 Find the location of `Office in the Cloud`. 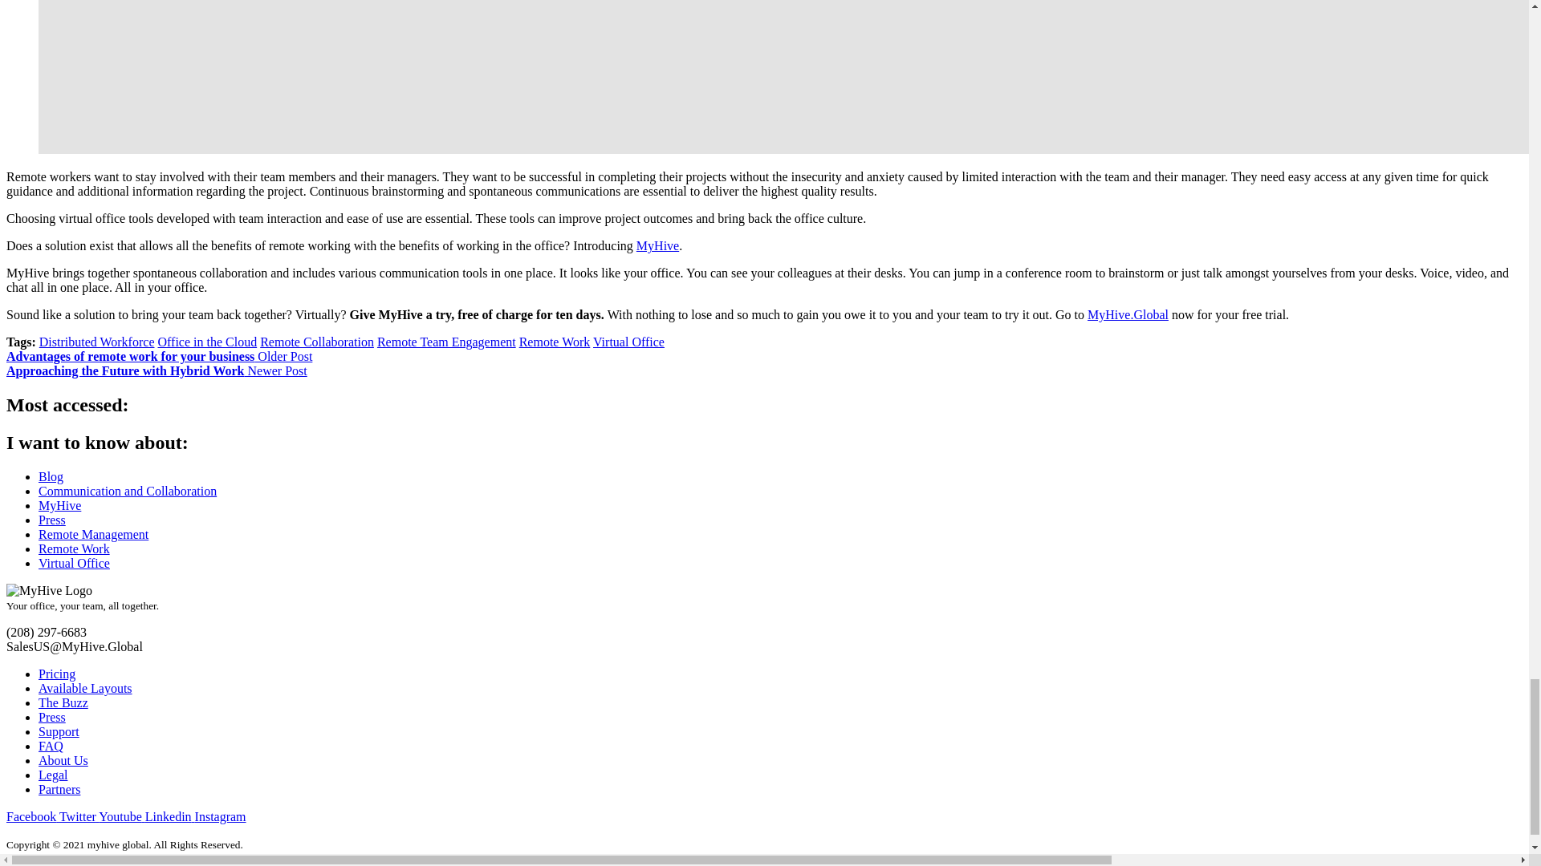

Office in the Cloud is located at coordinates (207, 342).